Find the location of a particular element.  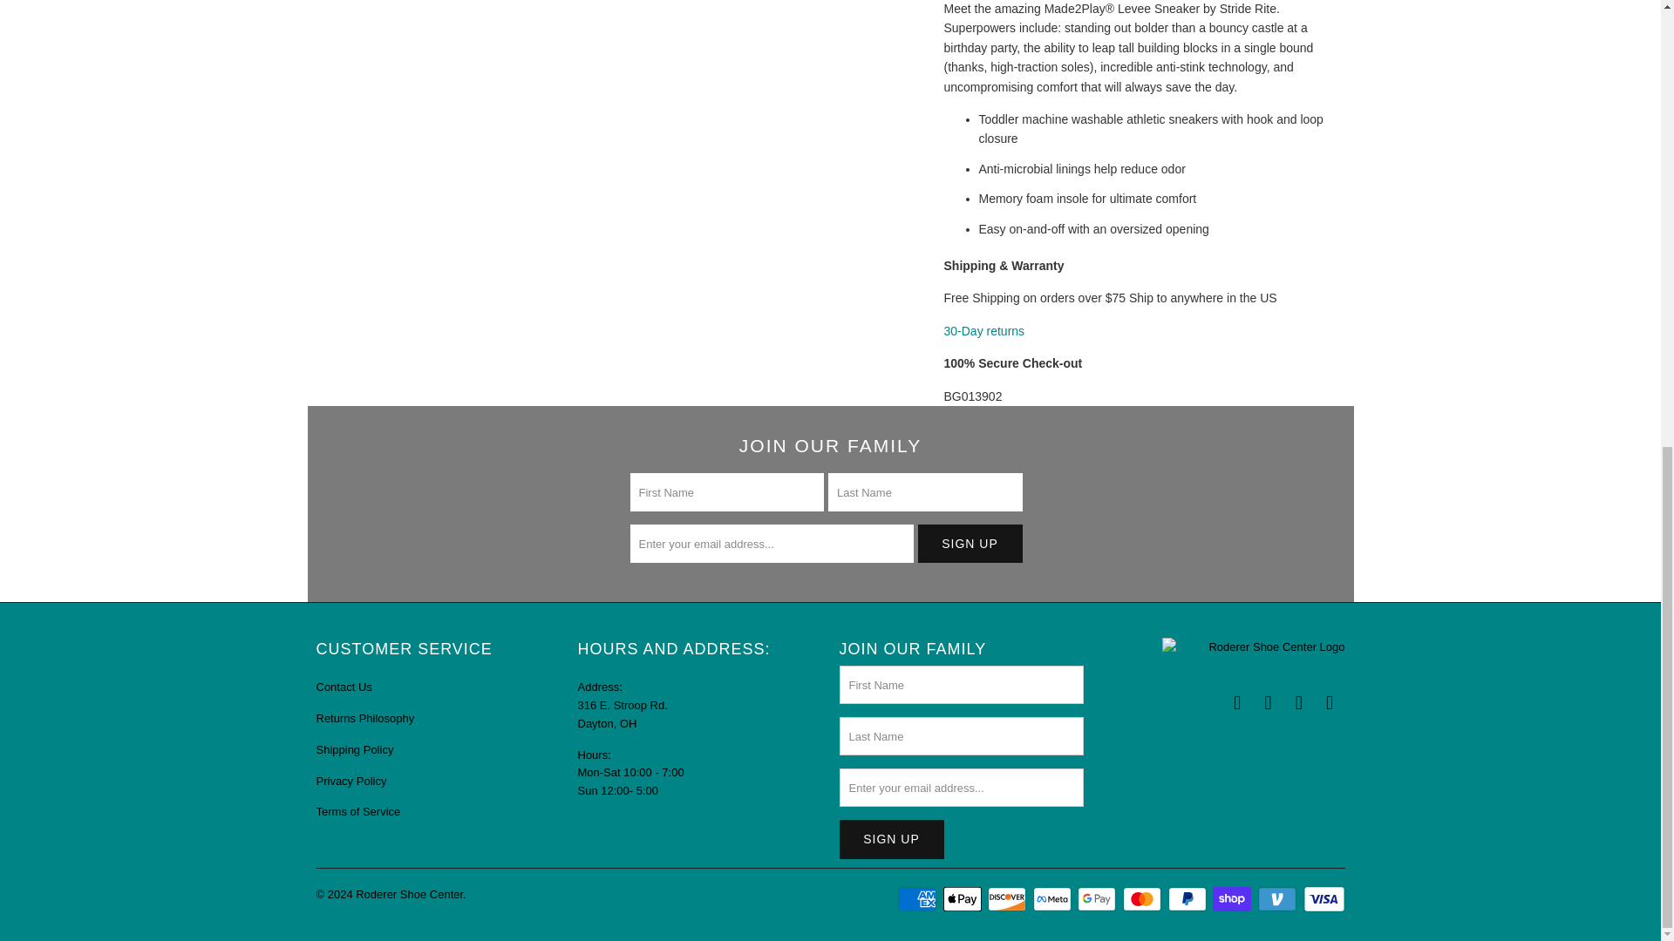

American Express is located at coordinates (918, 899).